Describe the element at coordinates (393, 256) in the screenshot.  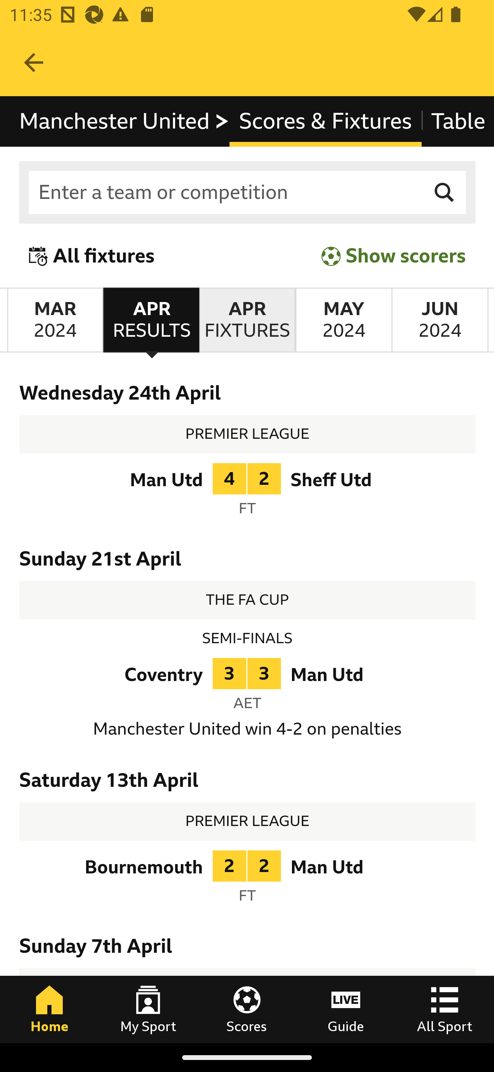
I see `Show scorers` at that location.